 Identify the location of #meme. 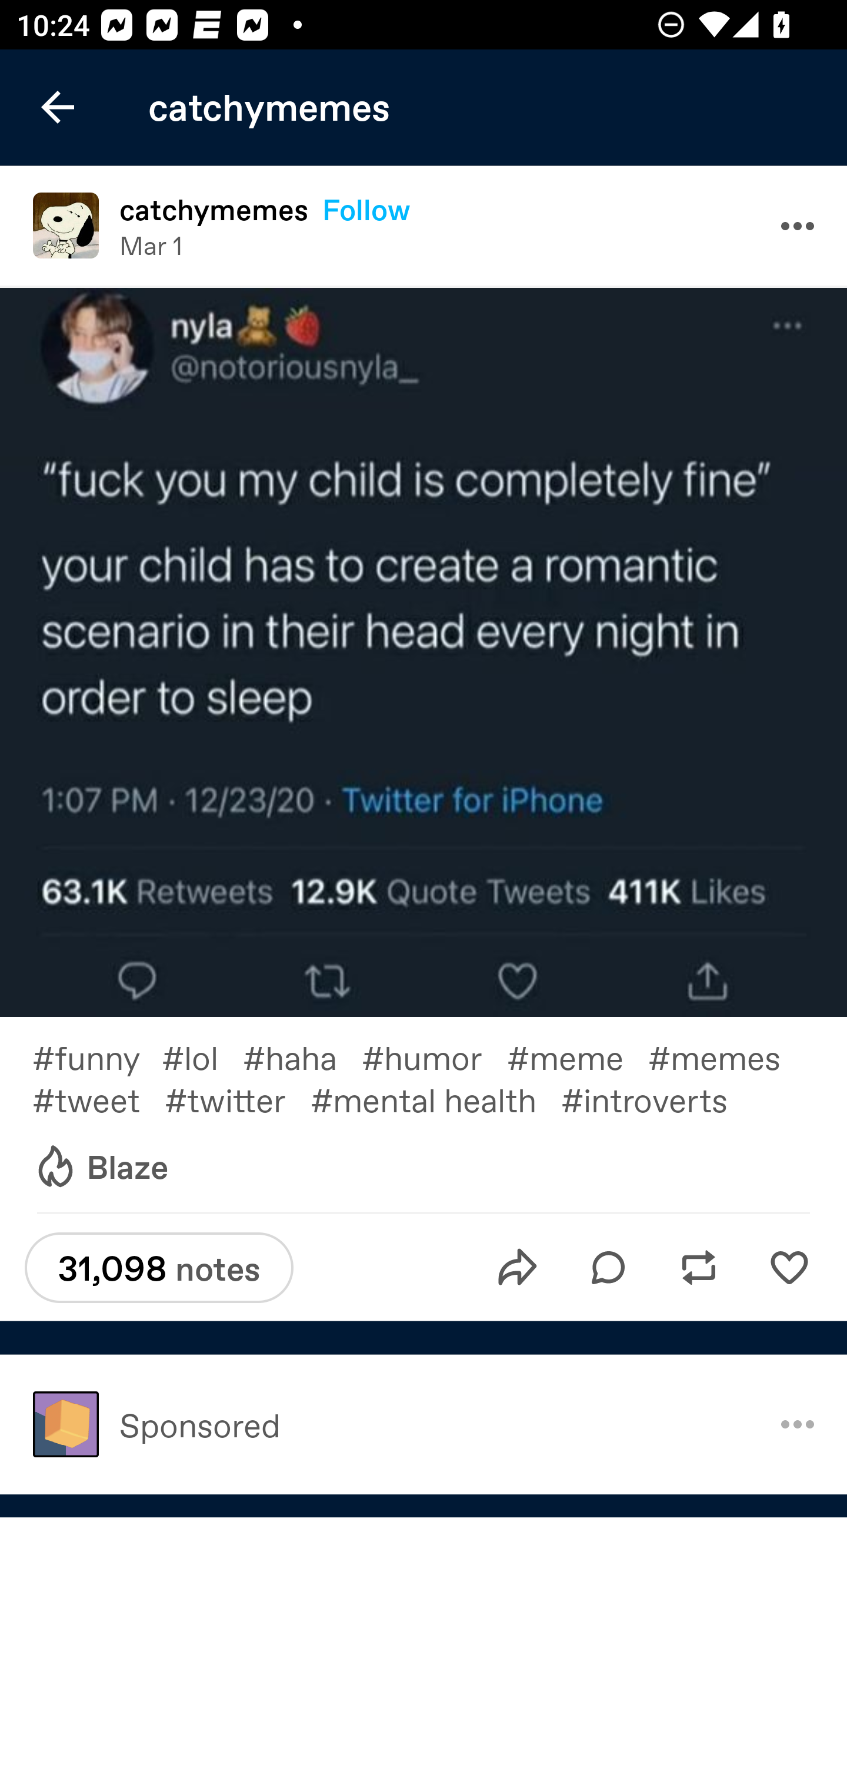
(578, 1057).